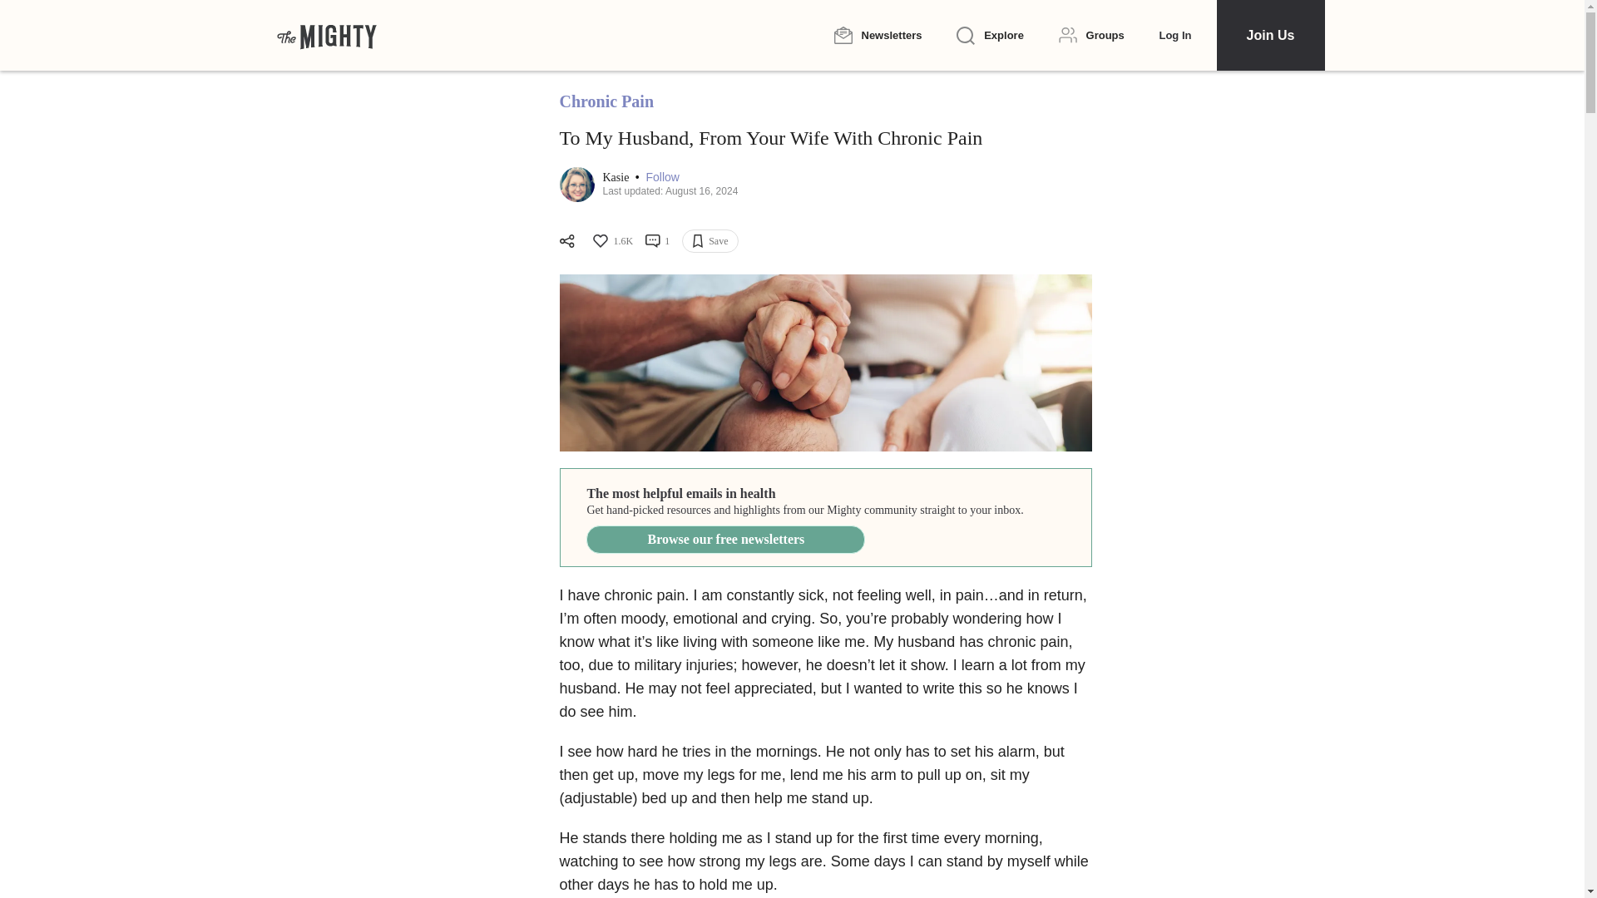 Image resolution: width=1597 pixels, height=898 pixels. Describe the element at coordinates (662, 178) in the screenshot. I see `Follow` at that location.